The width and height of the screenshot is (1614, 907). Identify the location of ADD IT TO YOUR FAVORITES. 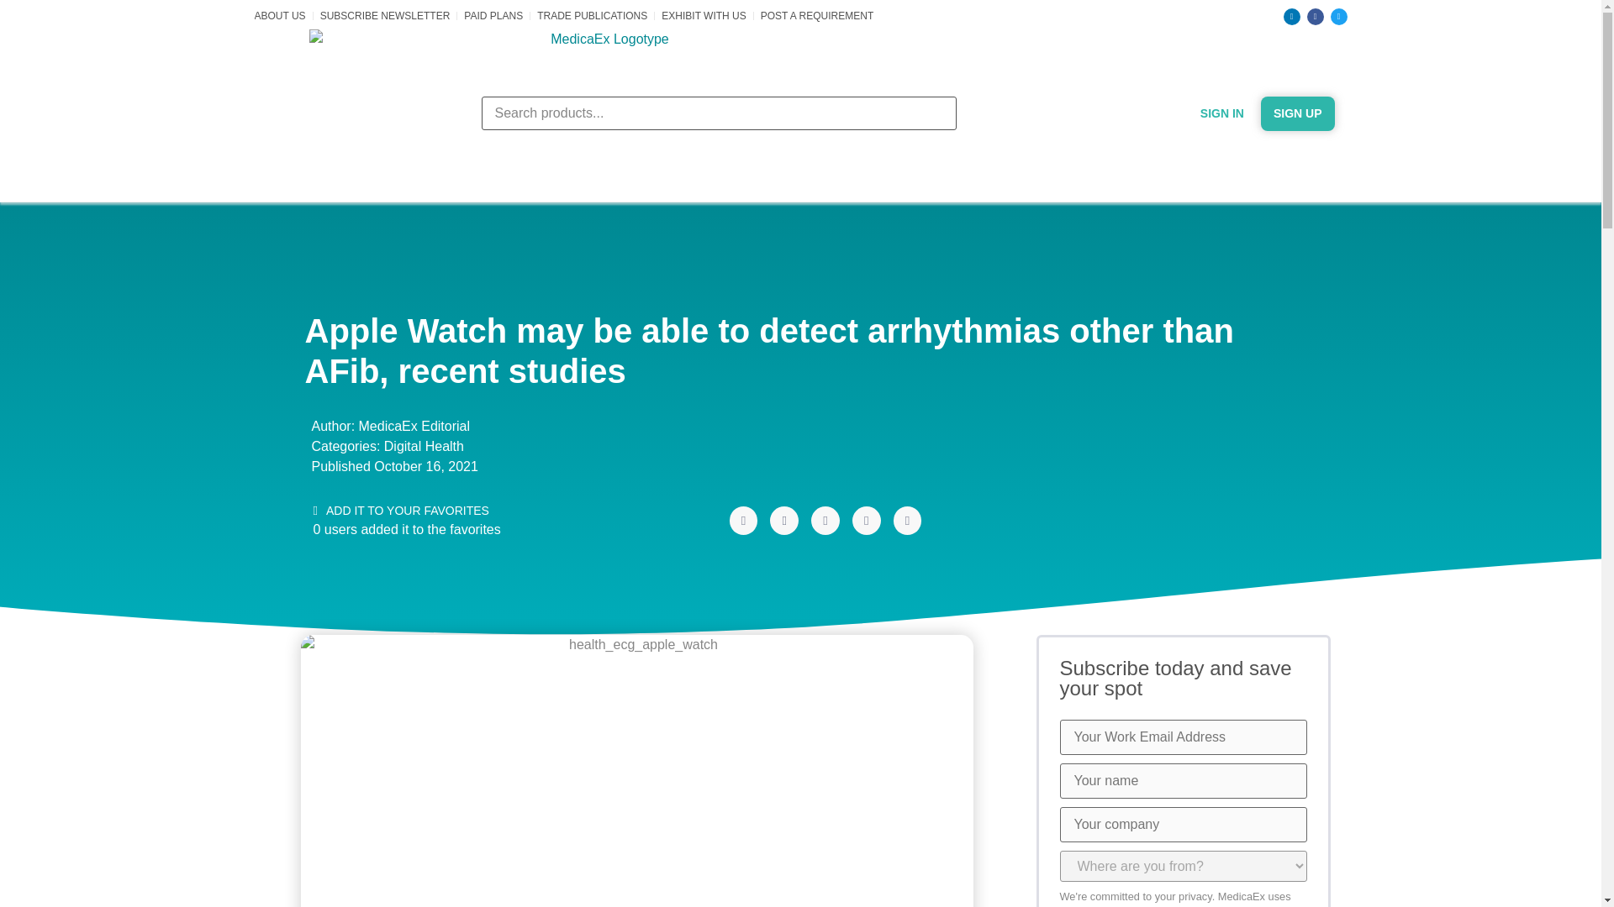
(400, 511).